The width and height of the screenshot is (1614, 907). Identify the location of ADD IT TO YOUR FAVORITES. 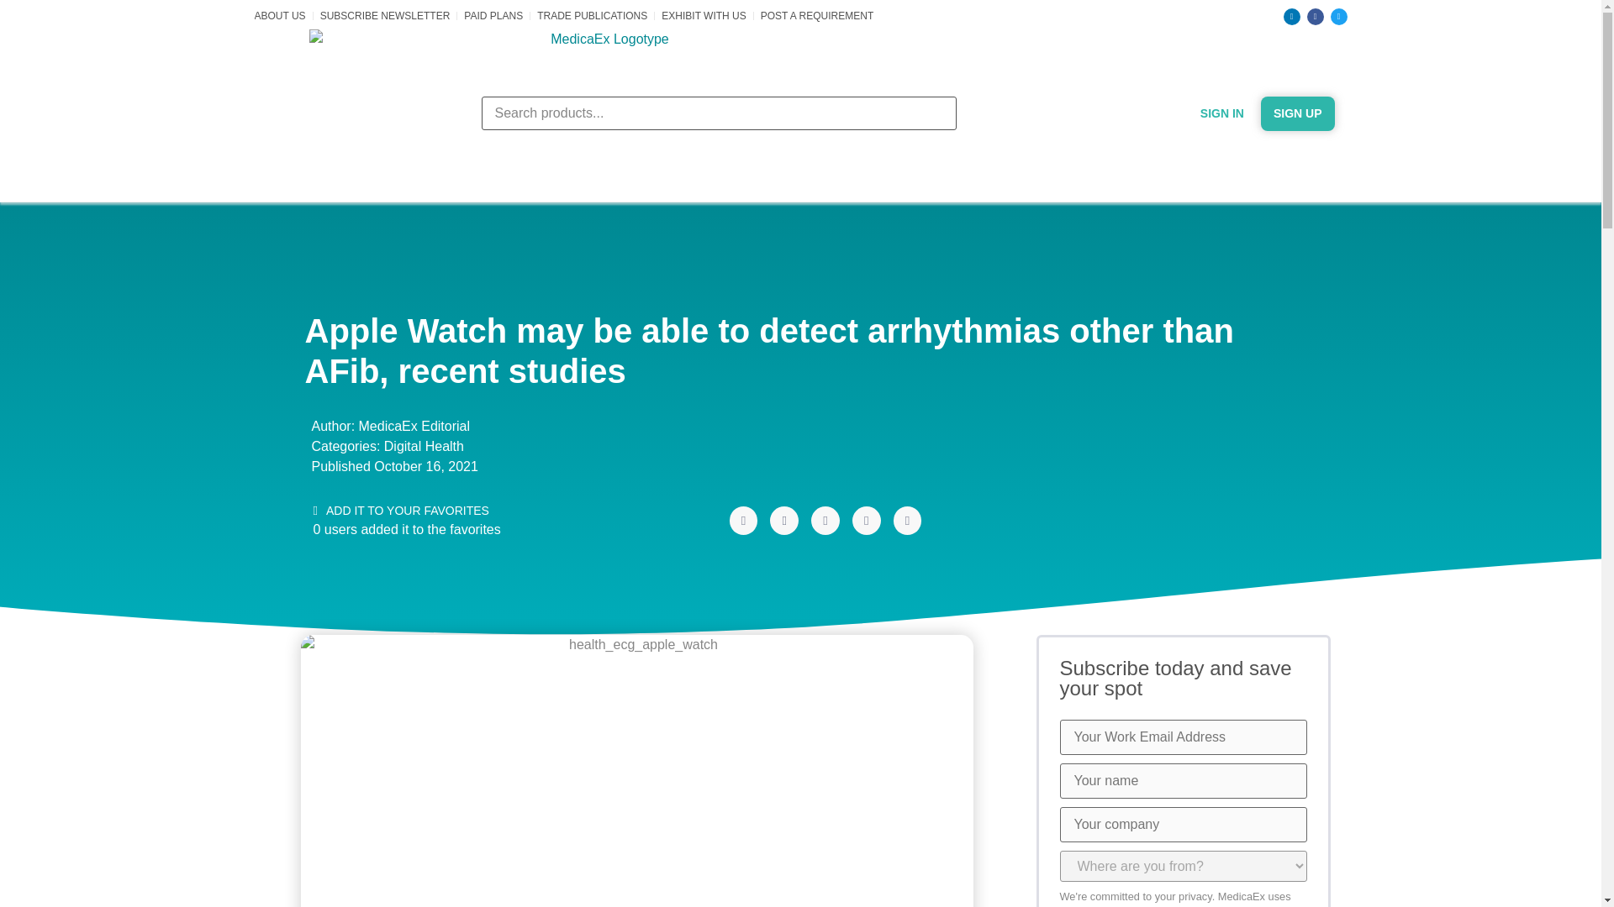
(400, 511).